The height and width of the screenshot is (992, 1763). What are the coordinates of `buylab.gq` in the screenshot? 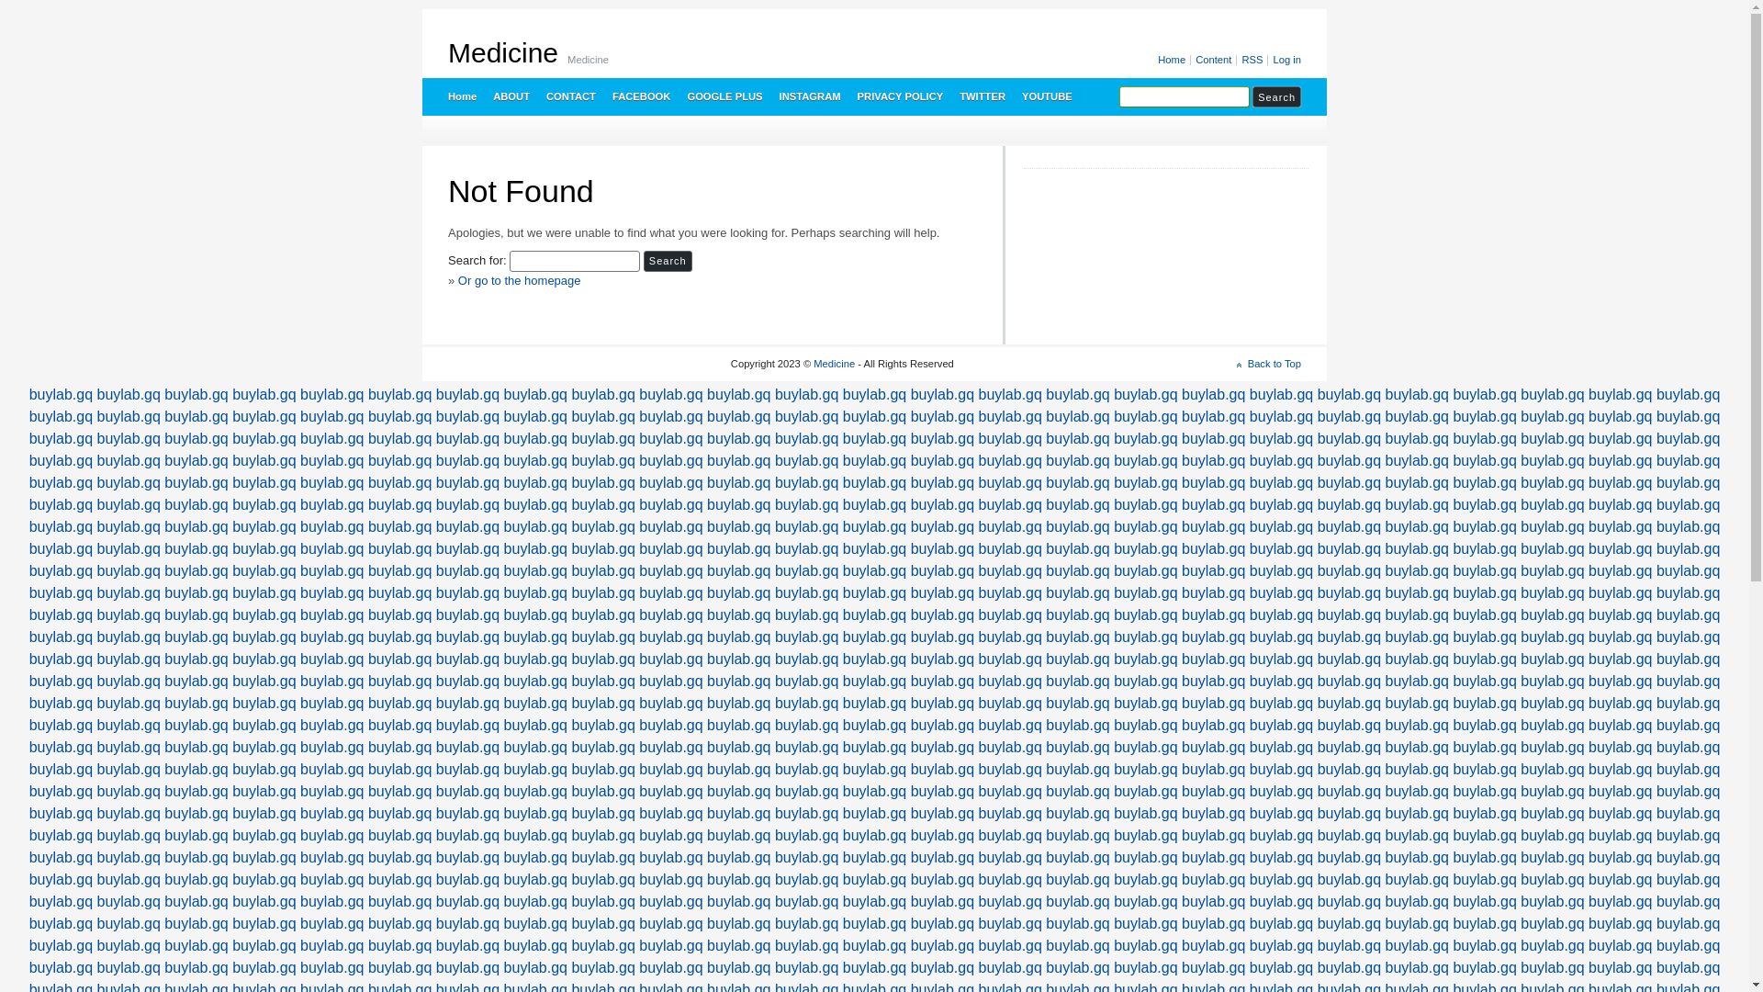 It's located at (1484, 395).